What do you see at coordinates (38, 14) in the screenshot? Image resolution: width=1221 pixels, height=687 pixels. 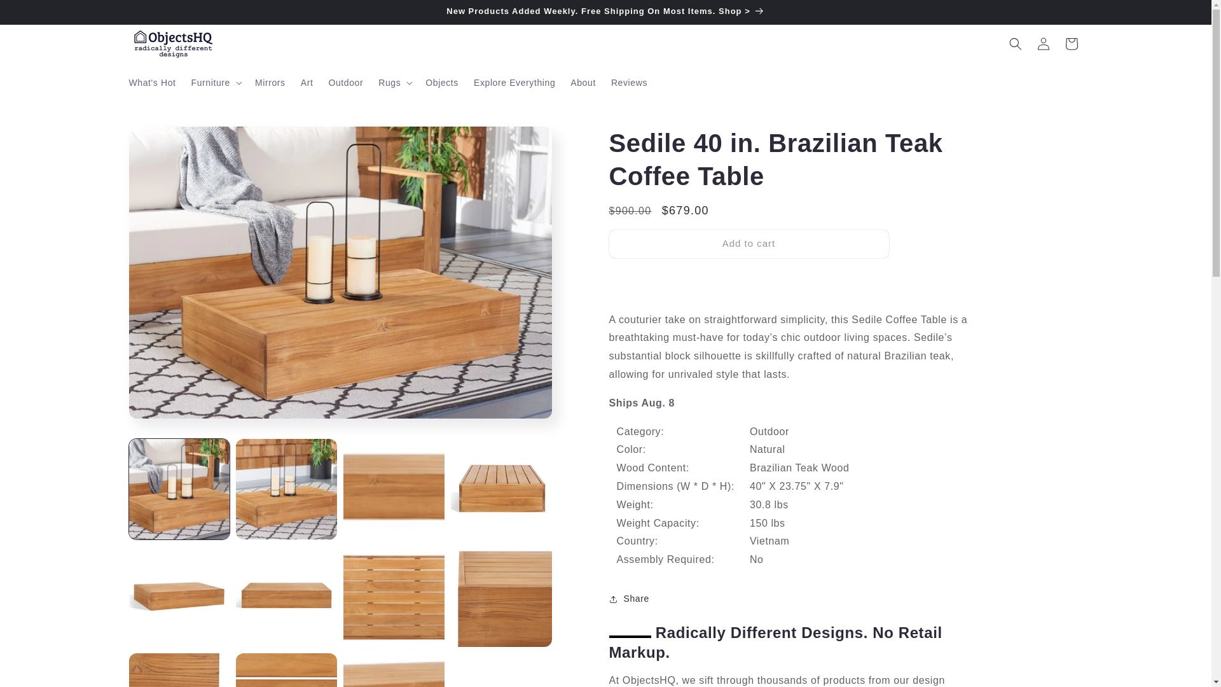 I see `Skip to content` at bounding box center [38, 14].